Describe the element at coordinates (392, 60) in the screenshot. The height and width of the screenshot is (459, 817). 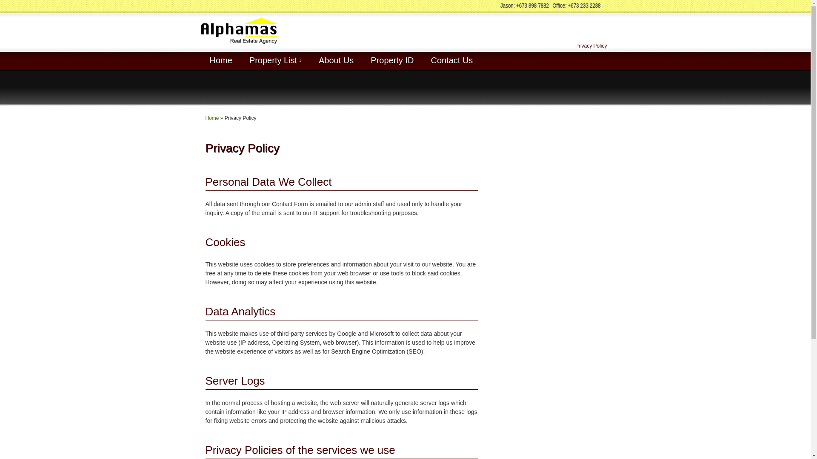
I see `Property ID` at that location.